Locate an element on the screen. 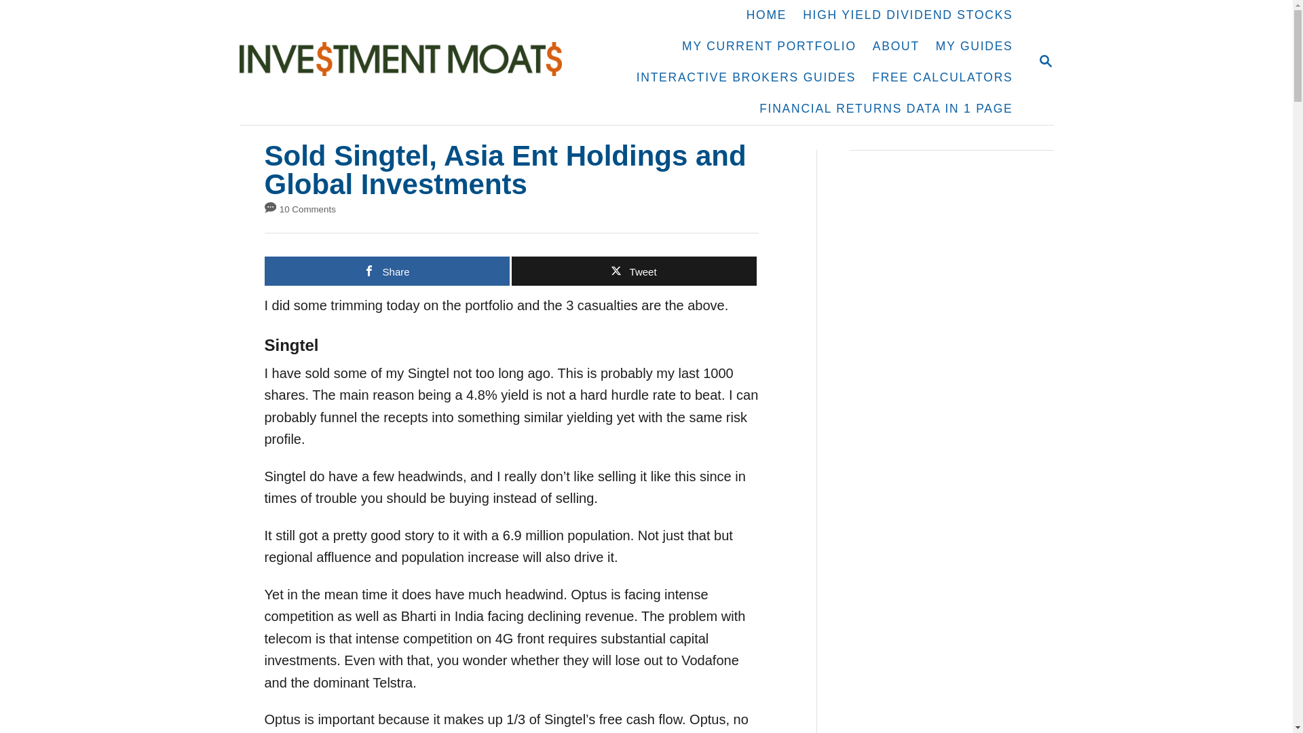 Image resolution: width=1303 pixels, height=733 pixels. Investment Moats is located at coordinates (407, 62).